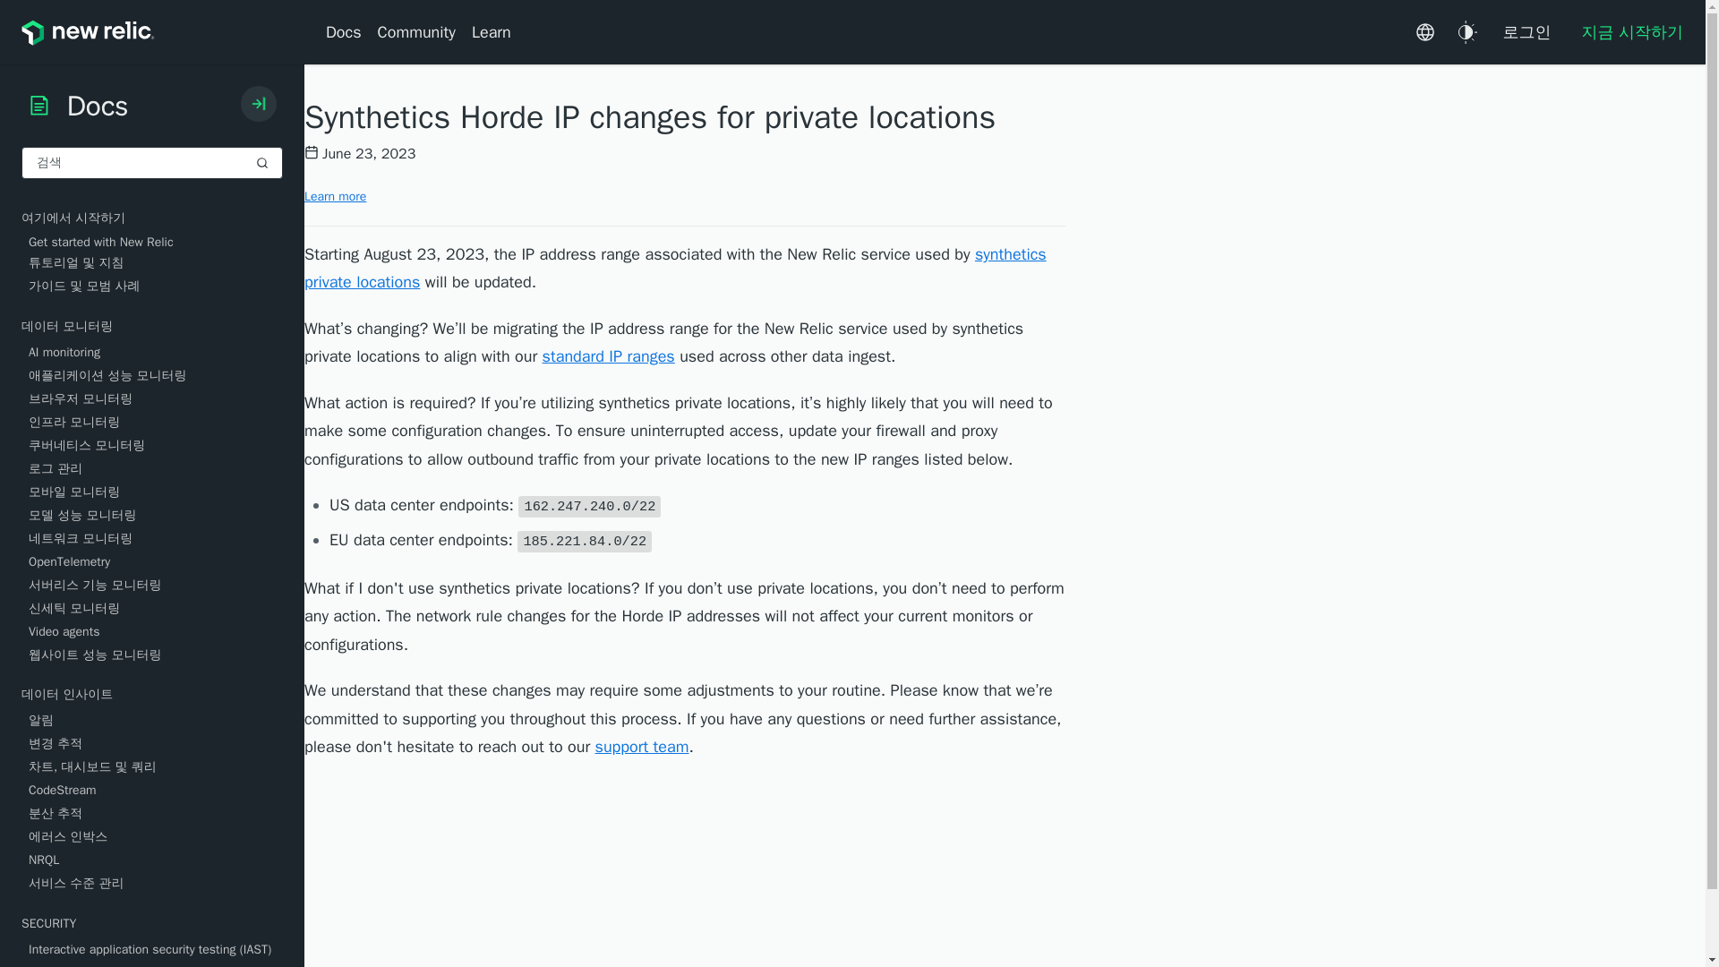  Describe the element at coordinates (156, 242) in the screenshot. I see `Get started with New Relic` at that location.